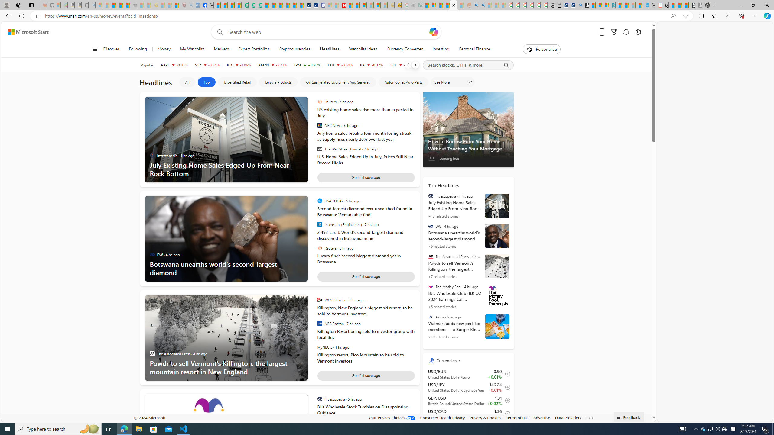 This screenshot has height=435, width=774. I want to click on Money, so click(164, 49).